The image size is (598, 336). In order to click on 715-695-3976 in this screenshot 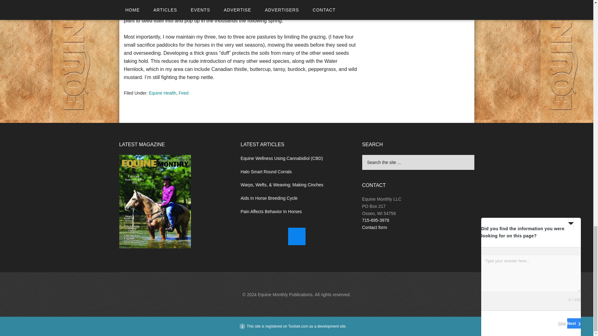, I will do `click(375, 220)`.